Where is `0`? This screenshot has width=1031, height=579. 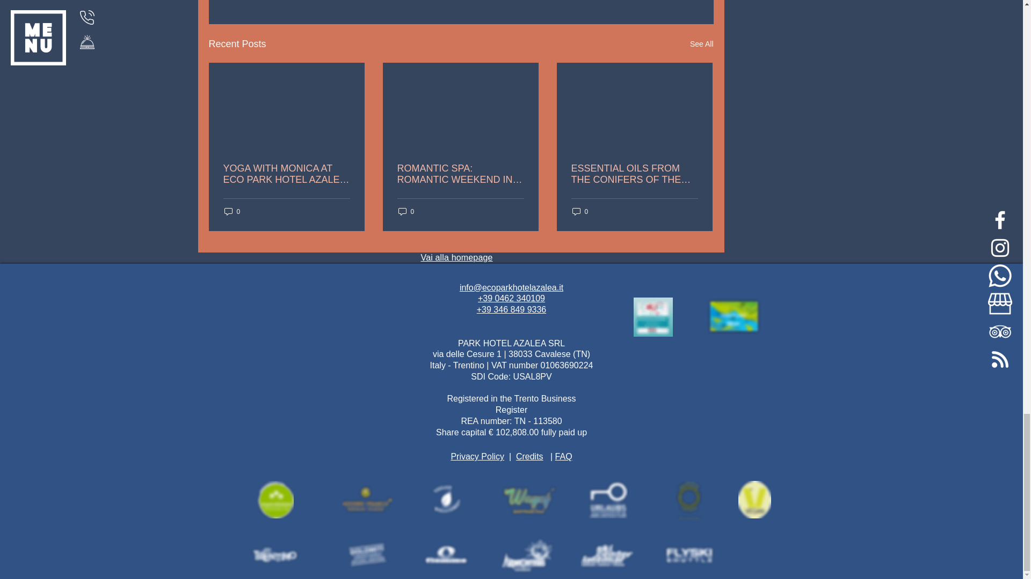
0 is located at coordinates (406, 211).